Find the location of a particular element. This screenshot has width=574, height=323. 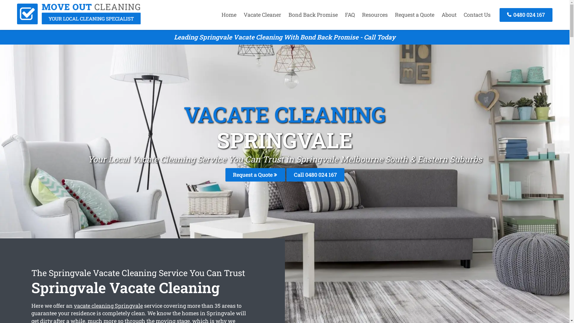

Bond Back Promise is located at coordinates (313, 15).